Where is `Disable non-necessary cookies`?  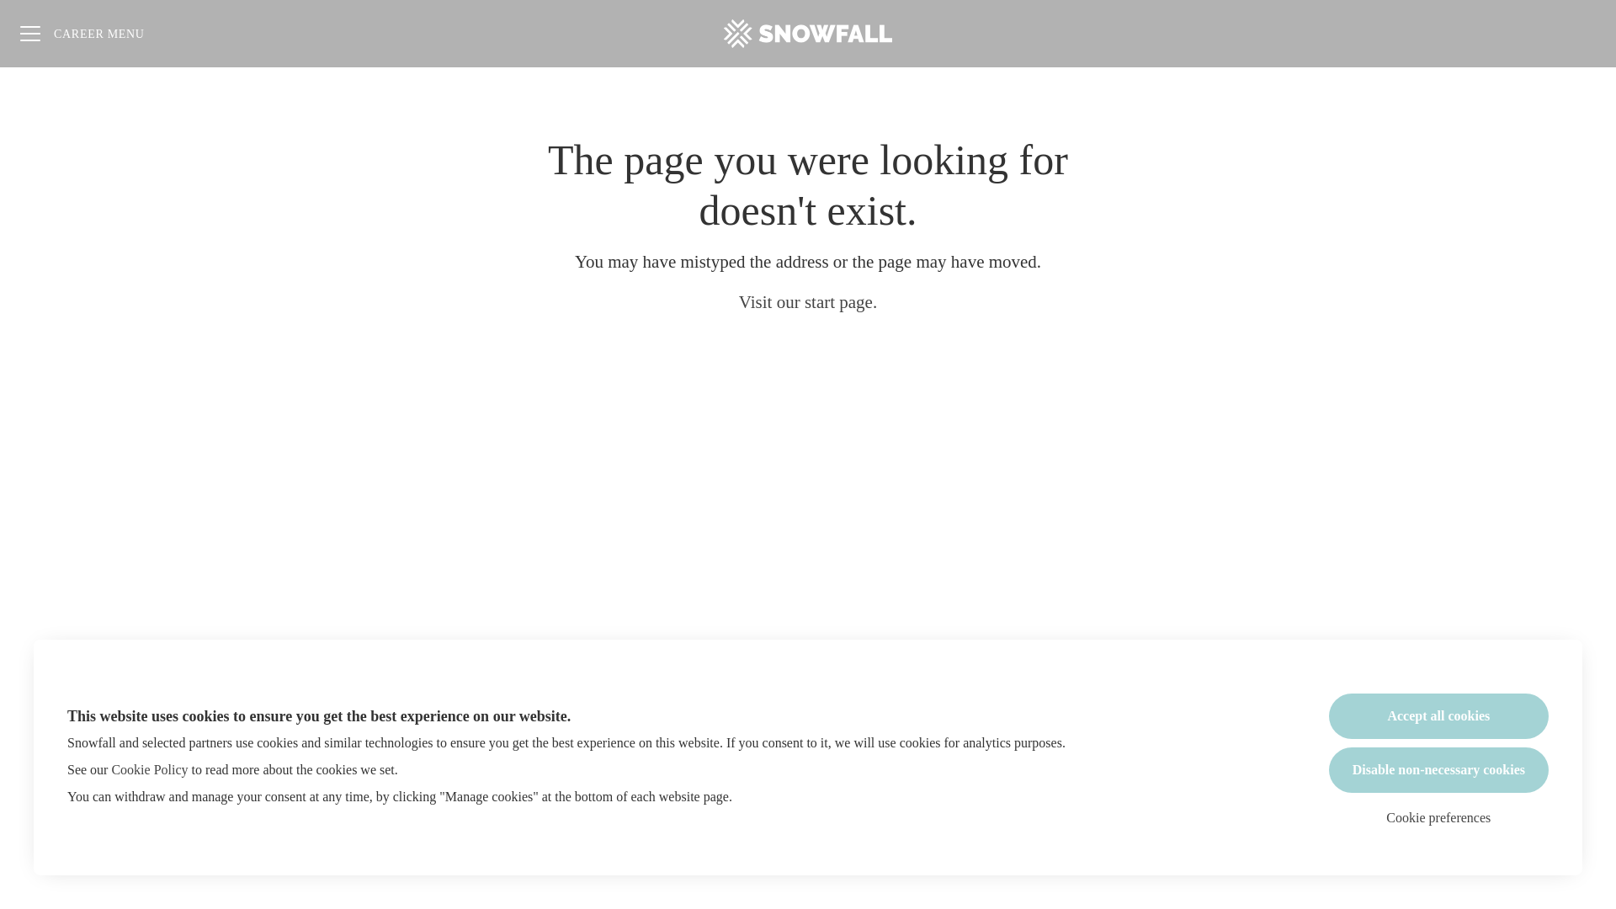 Disable non-necessary cookies is located at coordinates (1438, 769).